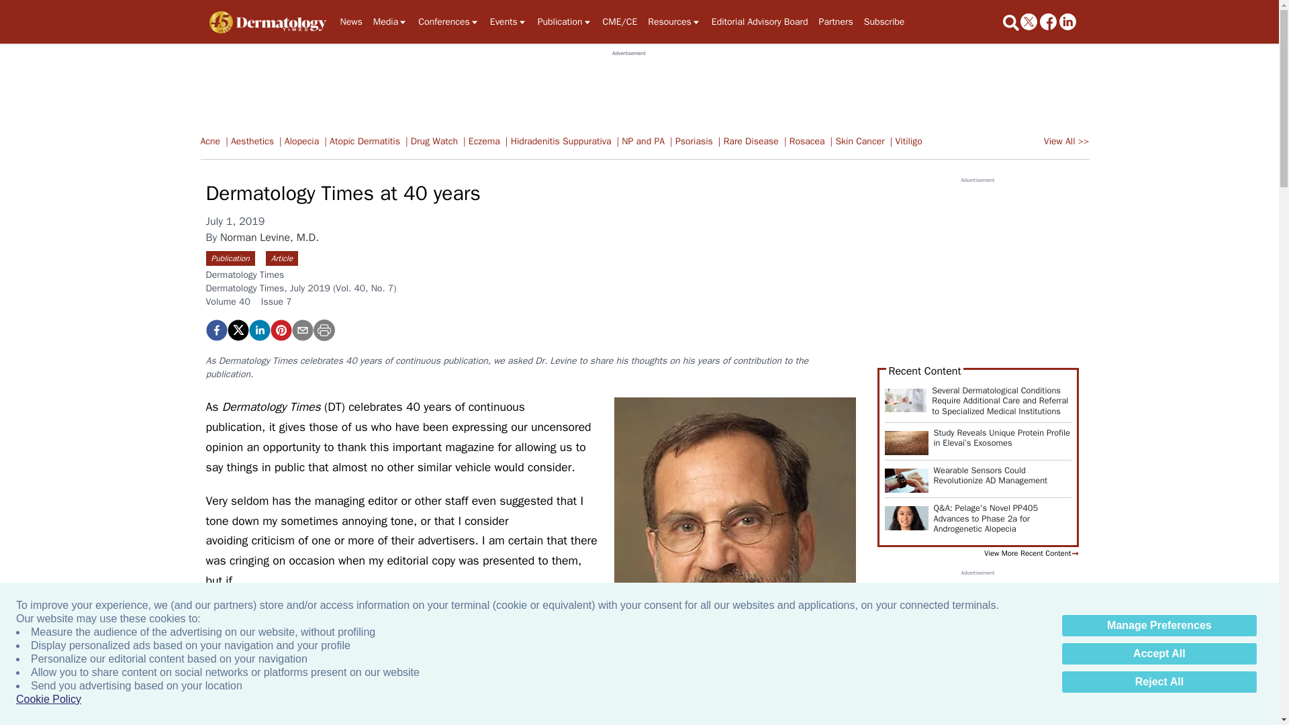  I want to click on News, so click(350, 21).